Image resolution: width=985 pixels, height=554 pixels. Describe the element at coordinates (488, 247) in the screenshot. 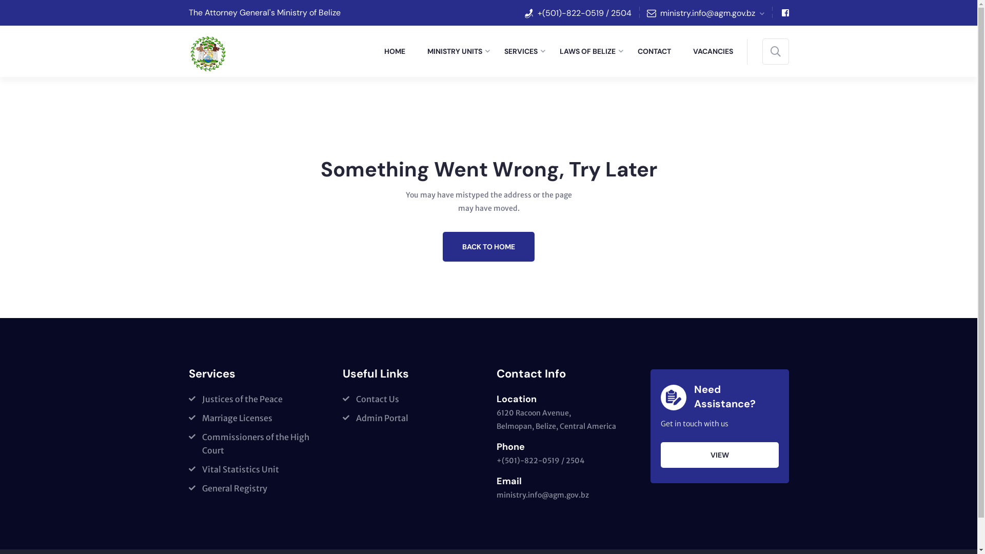

I see `BACK TO HOME` at that location.